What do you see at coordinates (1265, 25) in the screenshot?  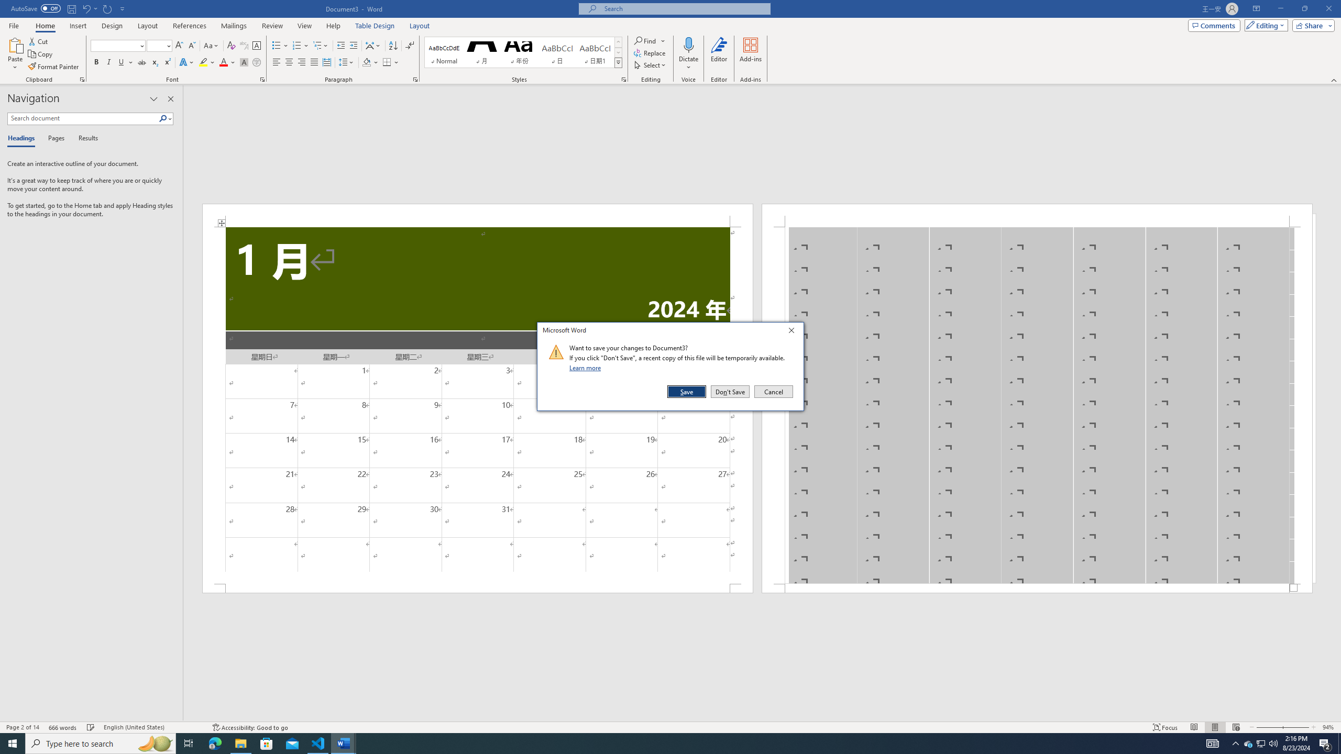 I see `Mode` at bounding box center [1265, 25].